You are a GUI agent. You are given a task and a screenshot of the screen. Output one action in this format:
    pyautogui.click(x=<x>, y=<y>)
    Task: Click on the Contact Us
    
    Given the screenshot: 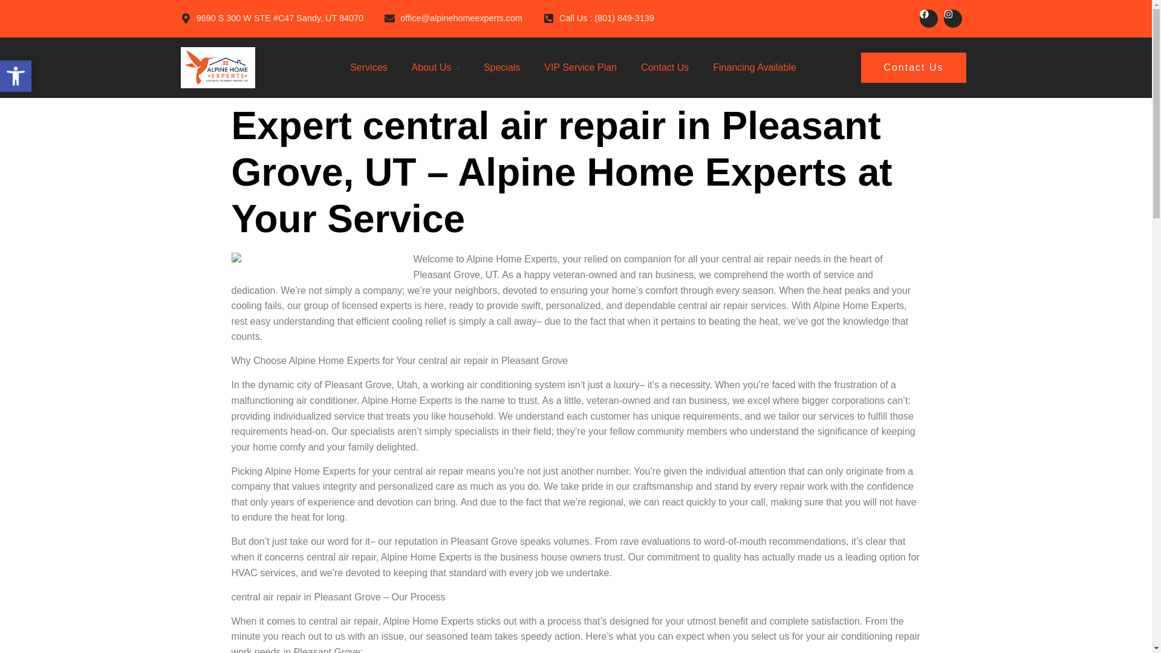 What is the action you would take?
    pyautogui.click(x=913, y=68)
    